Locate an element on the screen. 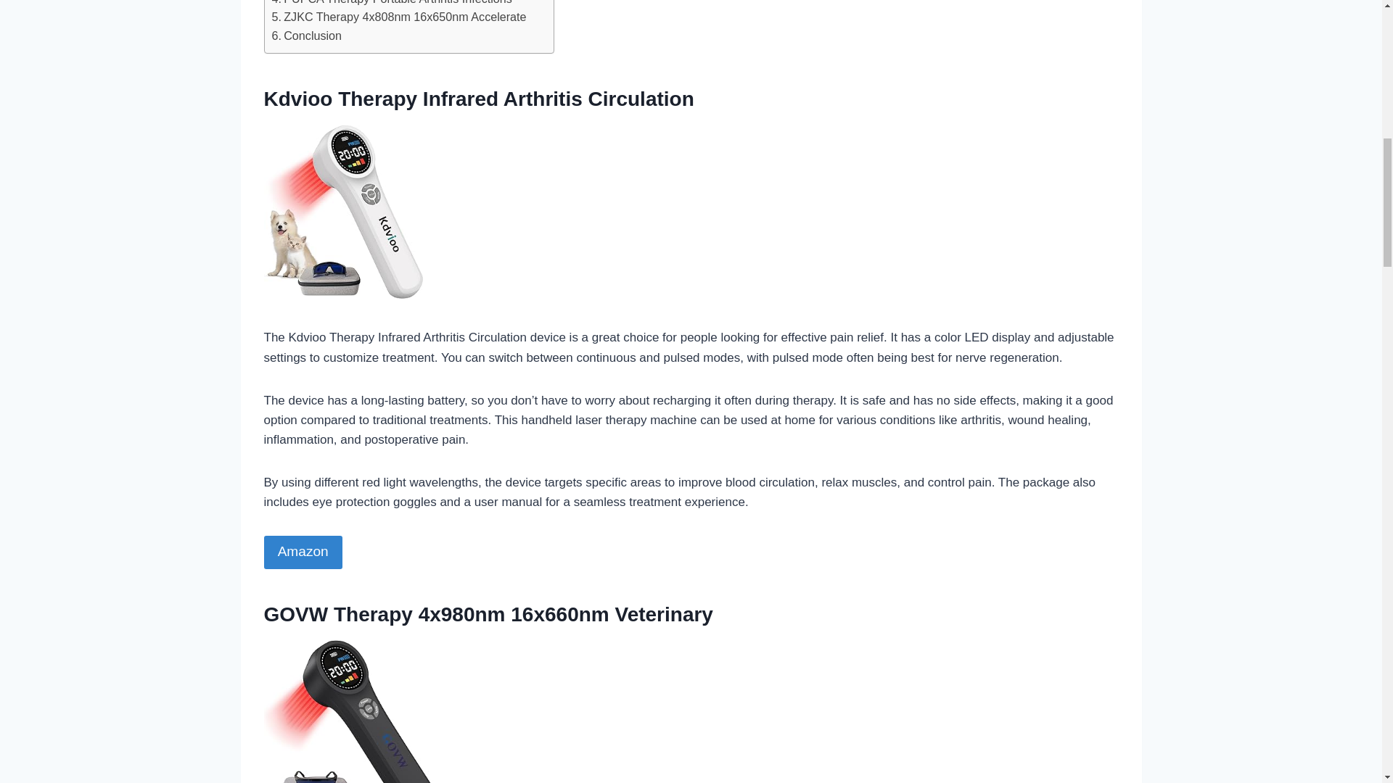 Image resolution: width=1393 pixels, height=783 pixels. Conclusion is located at coordinates (306, 36).